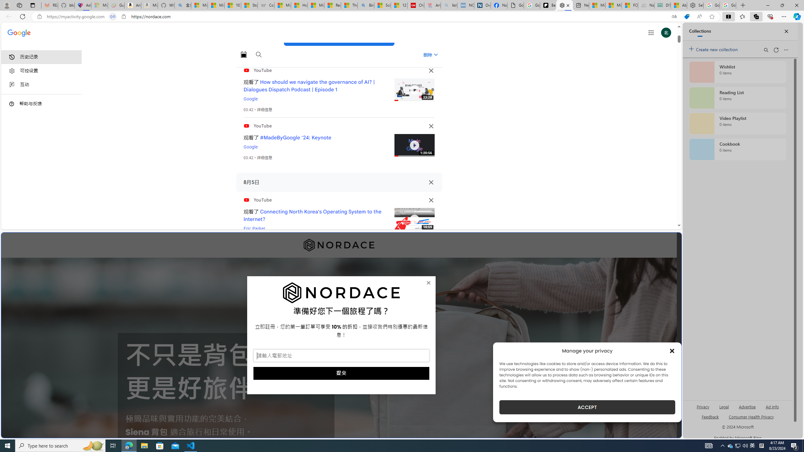  I want to click on Arthritis: Ask Health Professionals - Sleeping, so click(432, 5).